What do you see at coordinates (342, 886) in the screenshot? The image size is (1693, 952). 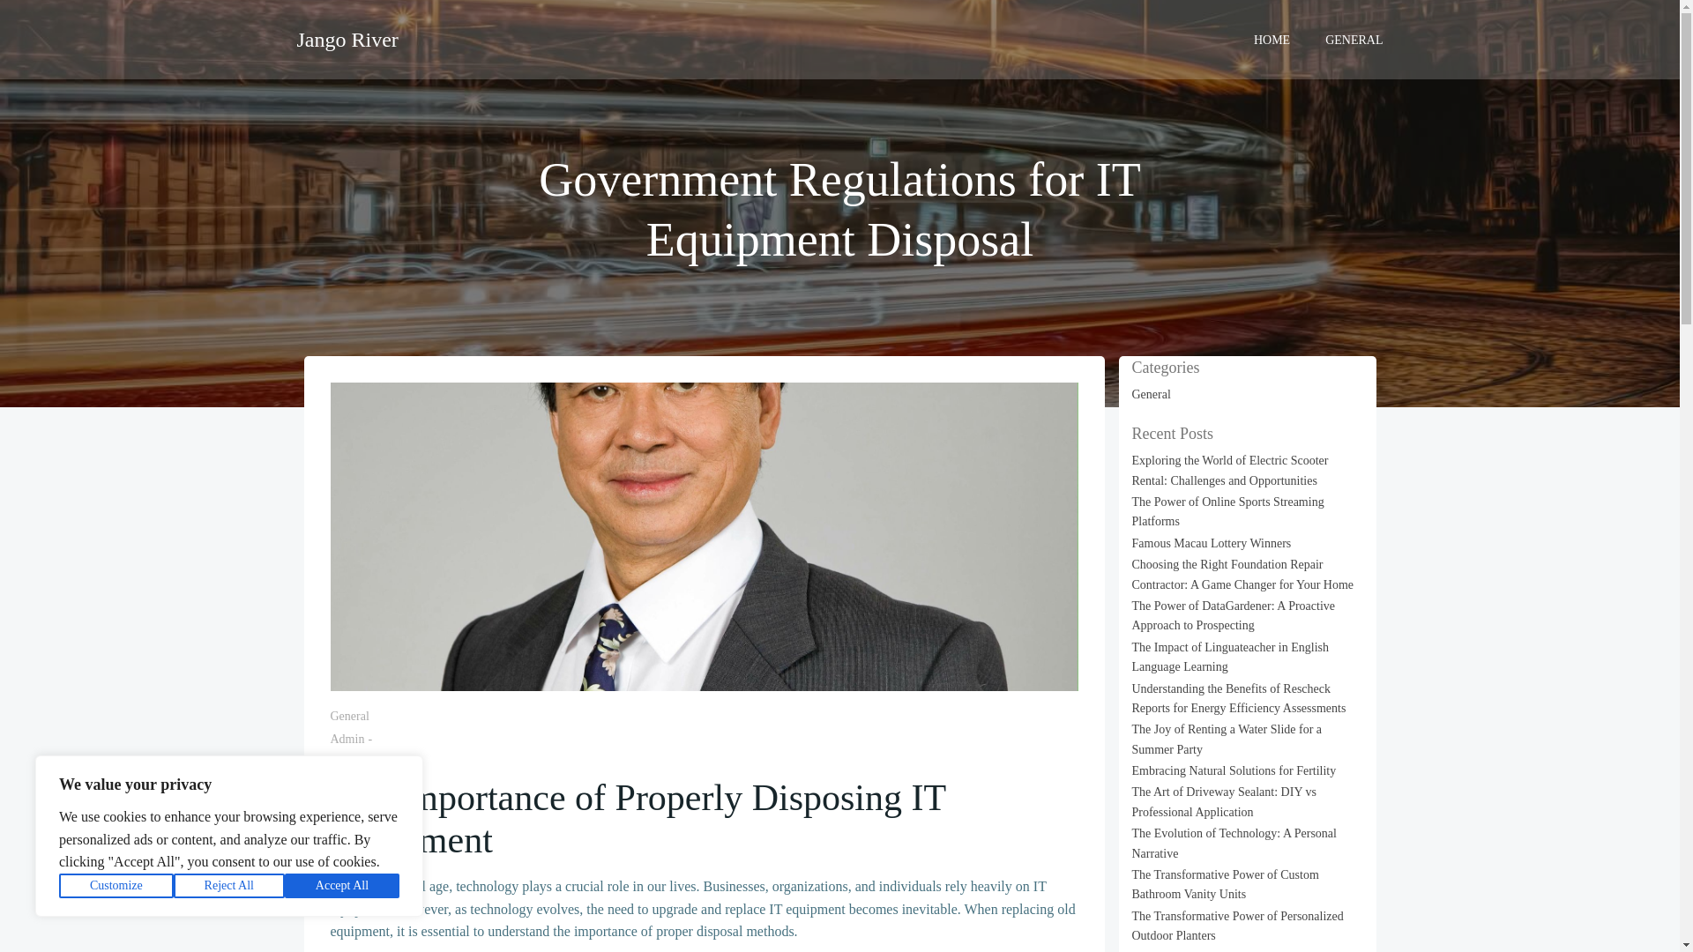 I see `Accept All` at bounding box center [342, 886].